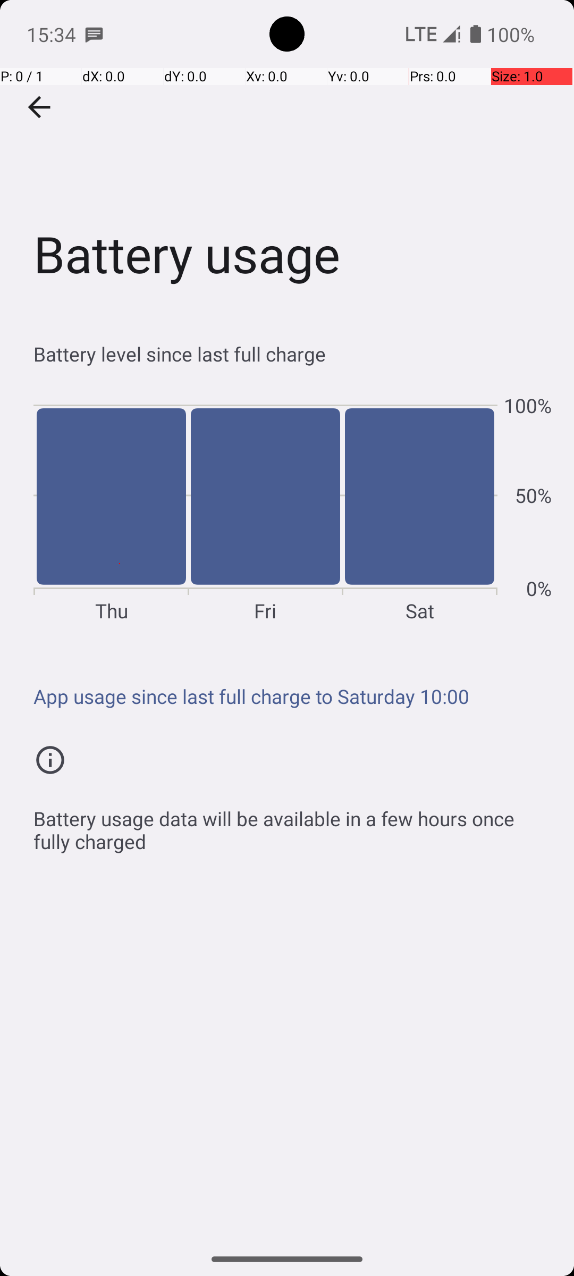 This screenshot has width=574, height=1276. What do you see at coordinates (292, 354) in the screenshot?
I see `Battery level since last full charge` at bounding box center [292, 354].